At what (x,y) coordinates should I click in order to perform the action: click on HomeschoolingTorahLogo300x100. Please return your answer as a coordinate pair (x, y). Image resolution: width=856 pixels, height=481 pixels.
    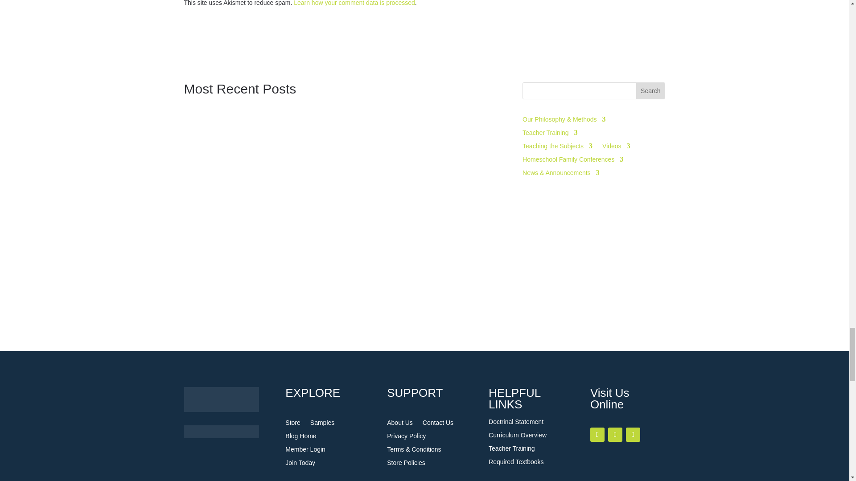
    Looking at the image, I should click on (221, 399).